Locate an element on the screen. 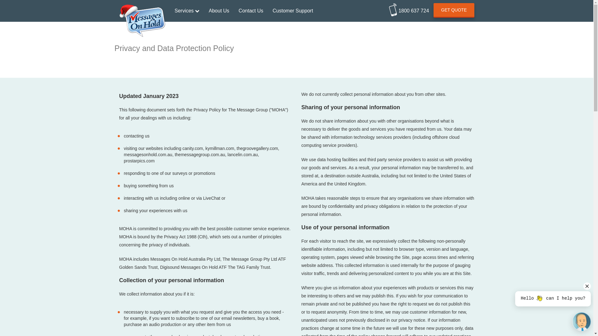 The height and width of the screenshot is (336, 598). GET QUOTE is located at coordinates (454, 11).